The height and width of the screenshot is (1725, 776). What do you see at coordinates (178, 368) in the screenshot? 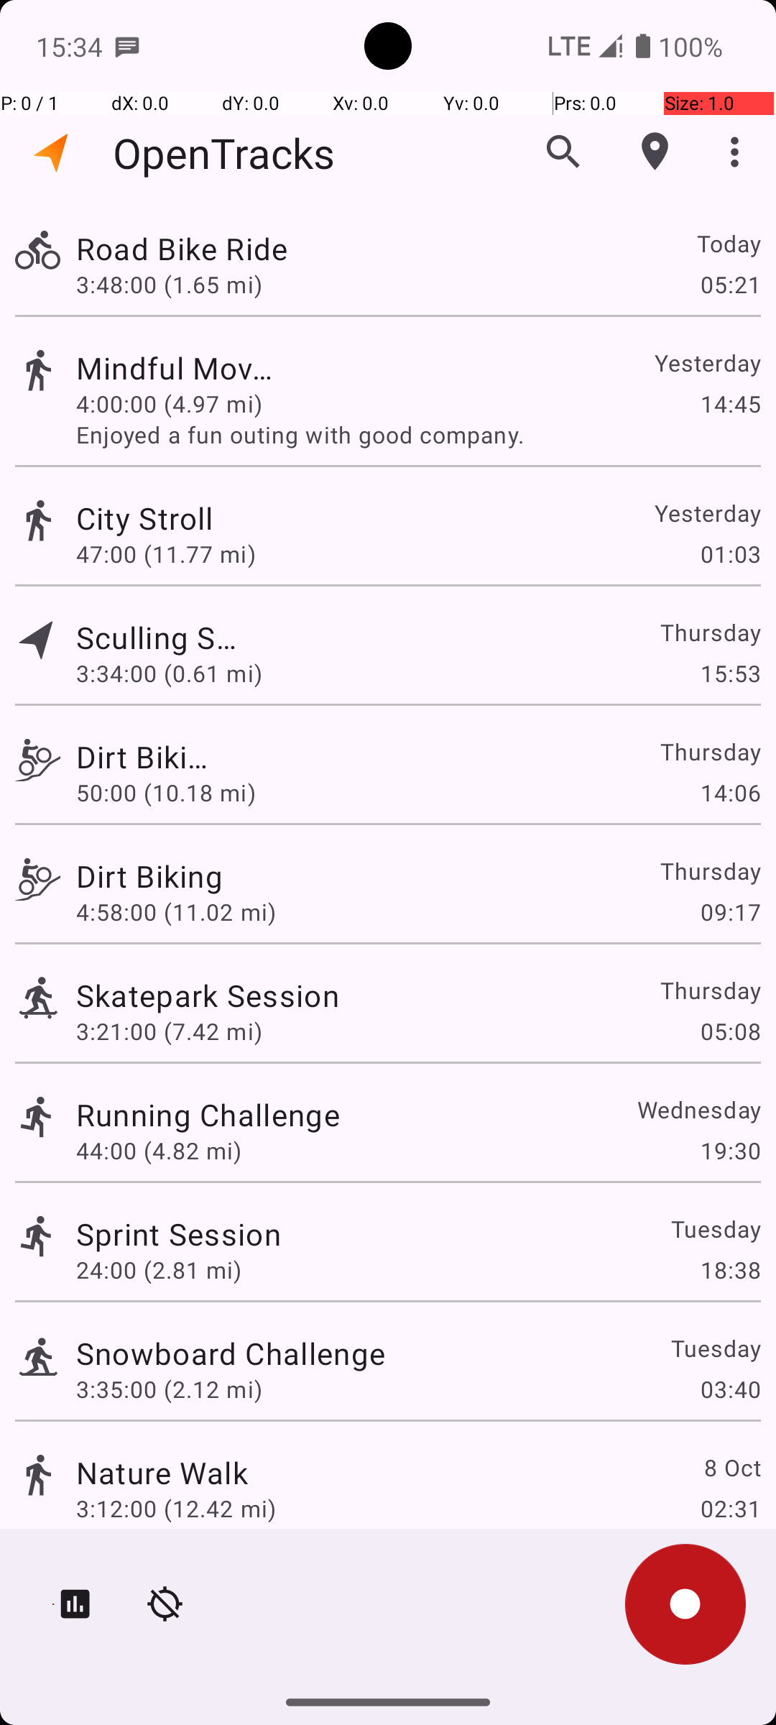
I see `Mindful Movement` at bounding box center [178, 368].